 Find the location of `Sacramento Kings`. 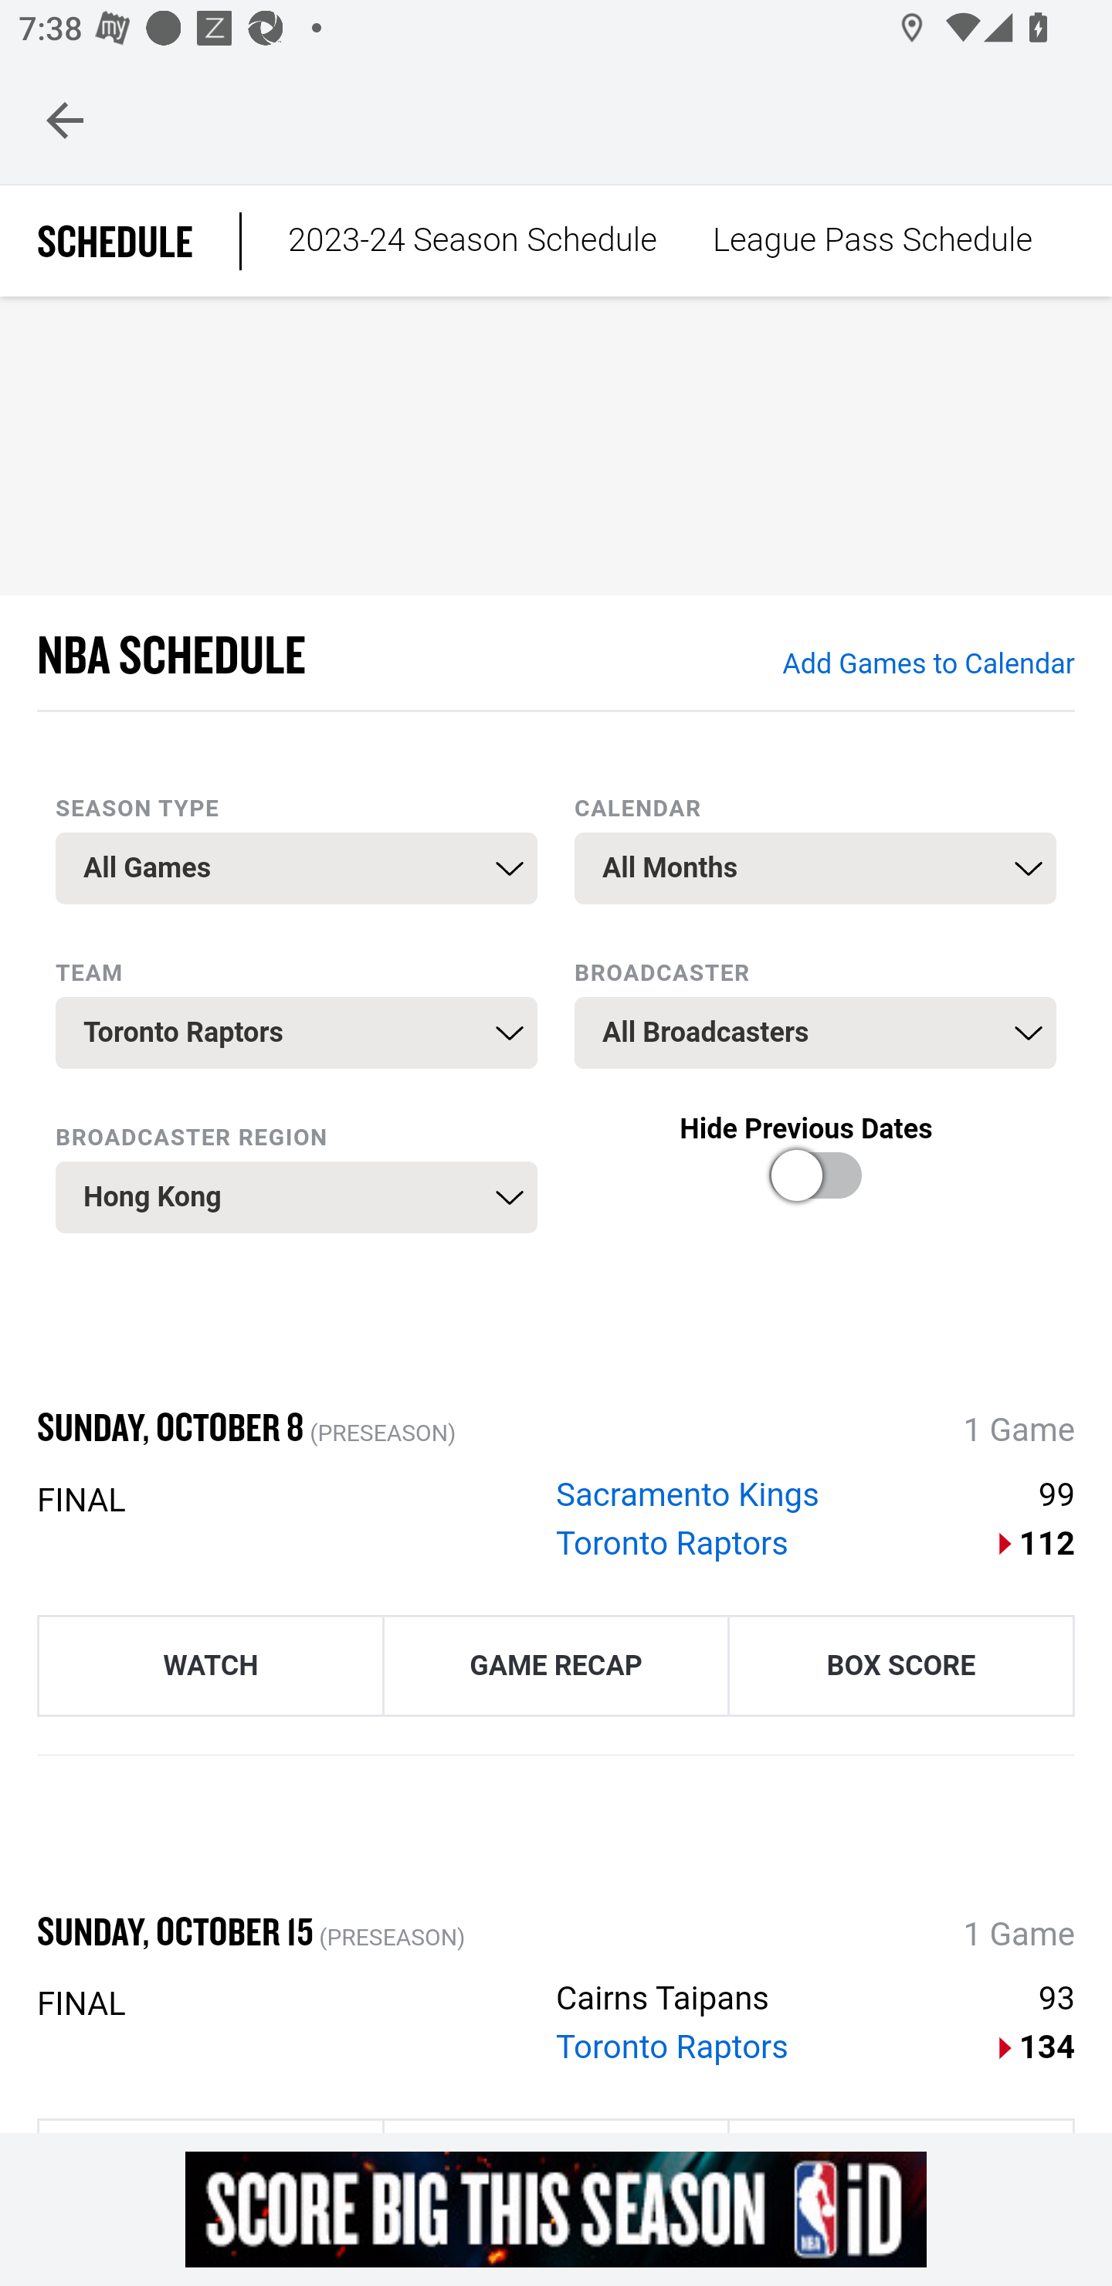

Sacramento Kings is located at coordinates (688, 1495).